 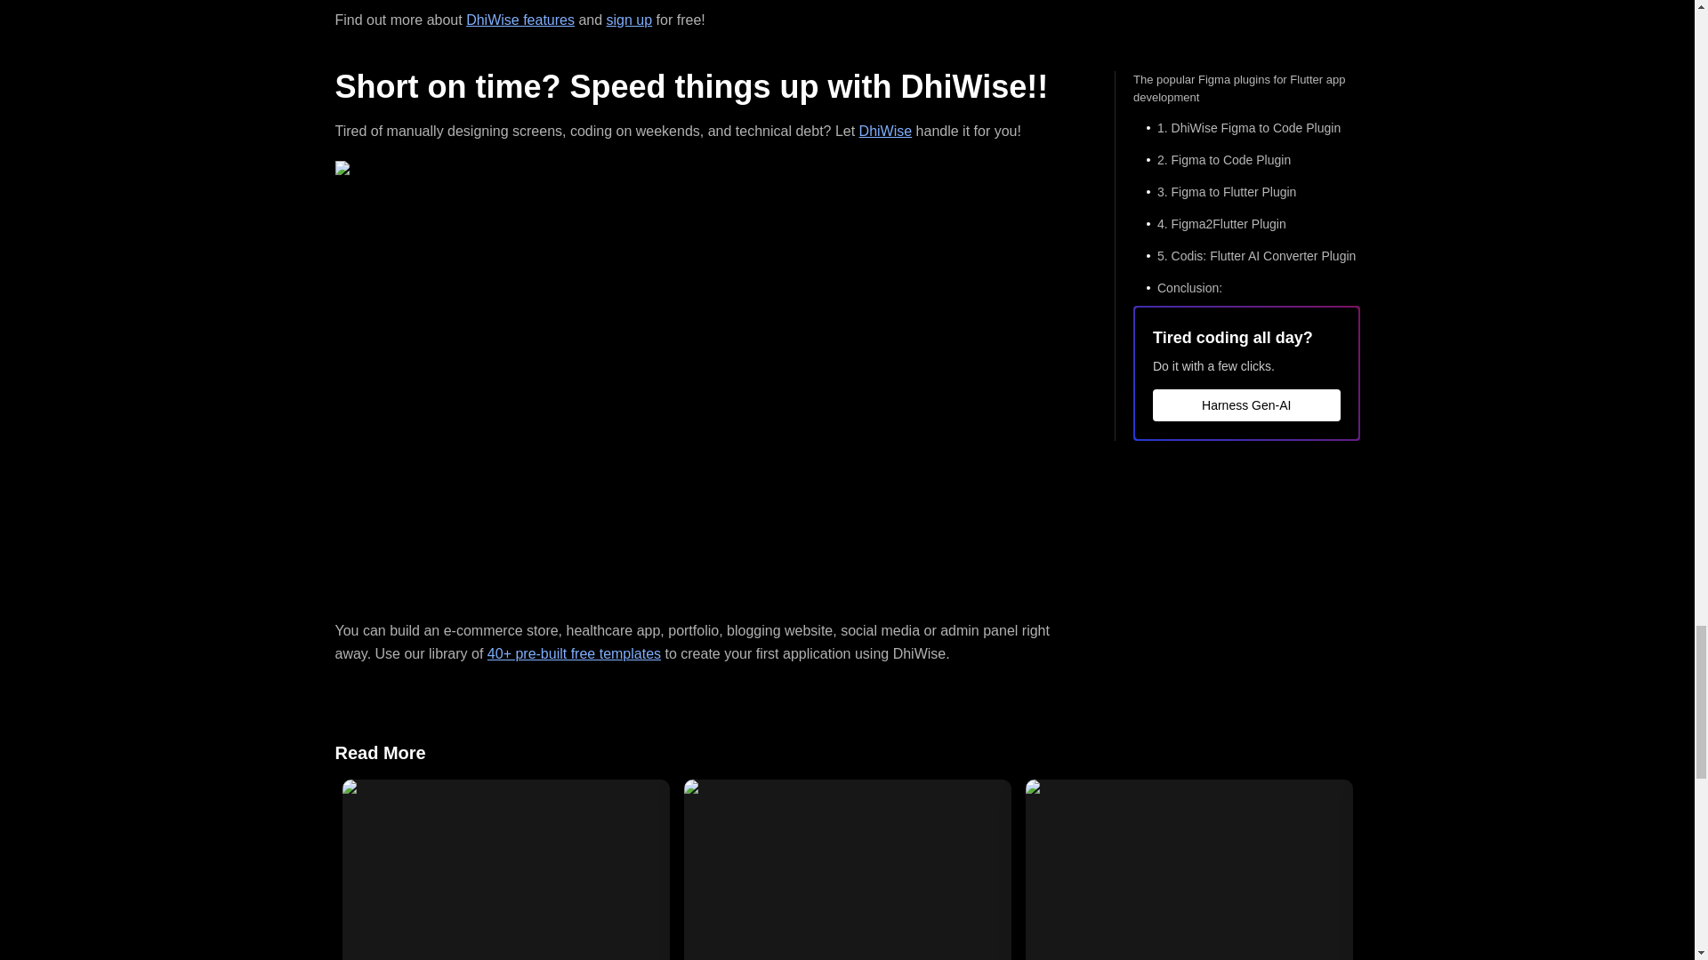 What do you see at coordinates (520, 20) in the screenshot?
I see `DhiWise features` at bounding box center [520, 20].